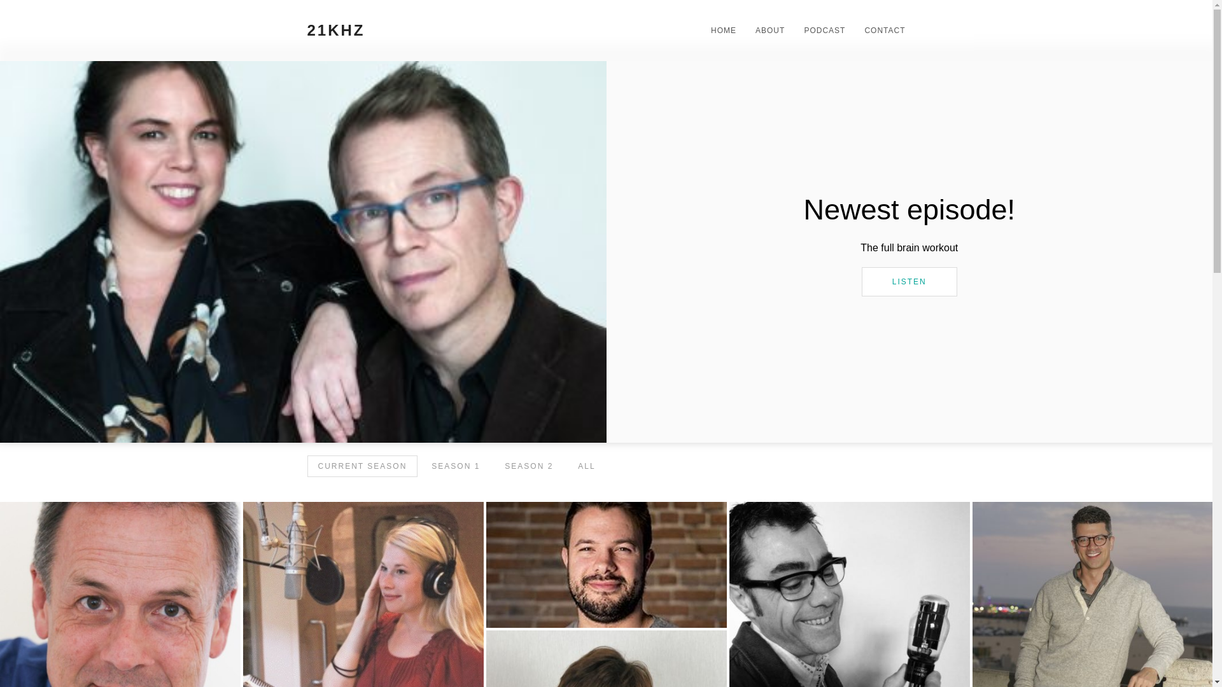 This screenshot has width=1222, height=687. Describe the element at coordinates (607, 565) in the screenshot. I see `Really Cool Uncorrelated Musical Assets` at that location.